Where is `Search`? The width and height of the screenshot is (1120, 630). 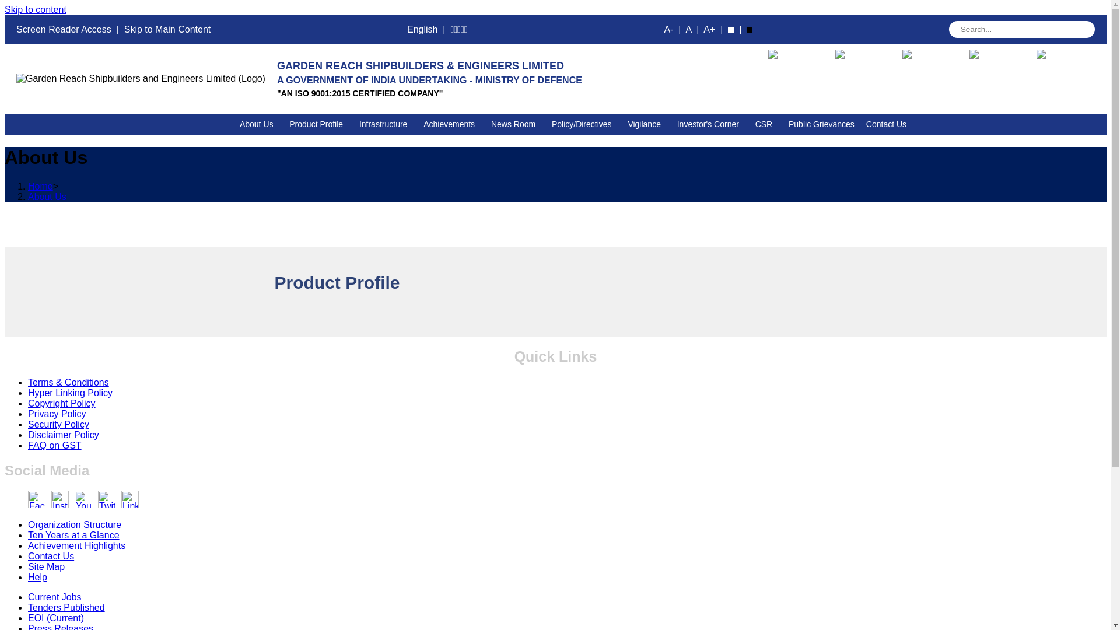 Search is located at coordinates (1022, 29).